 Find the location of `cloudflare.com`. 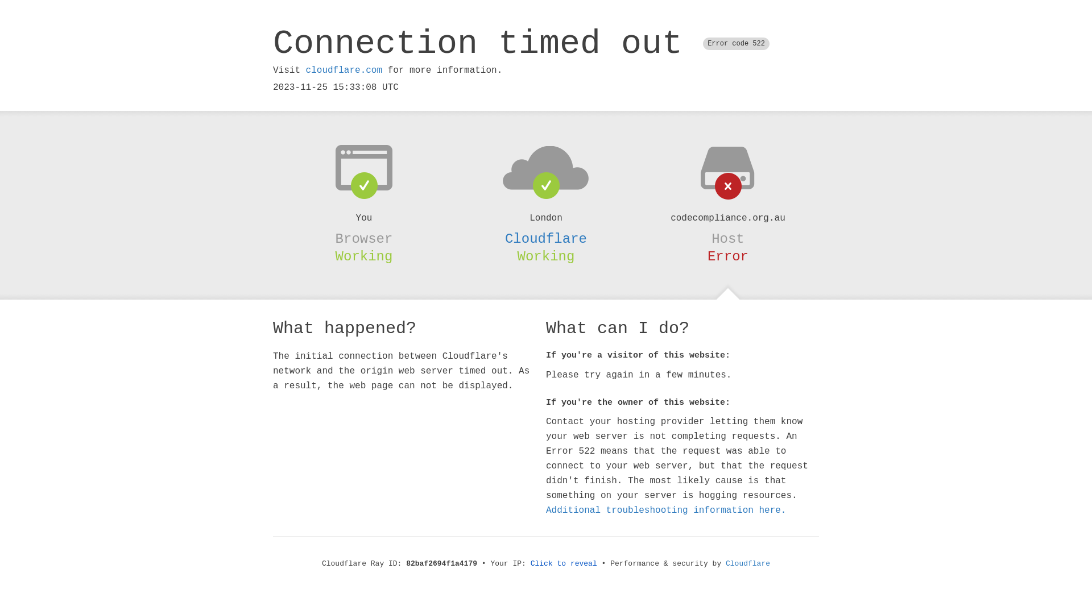

cloudflare.com is located at coordinates (344, 70).